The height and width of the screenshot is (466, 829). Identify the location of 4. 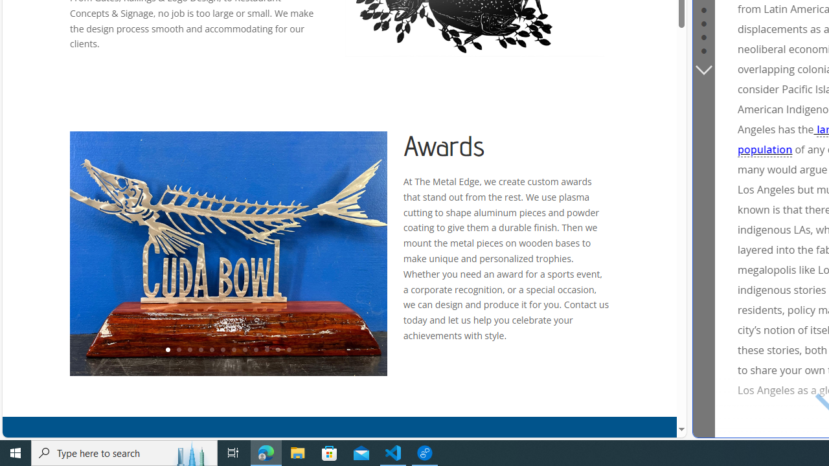
(200, 350).